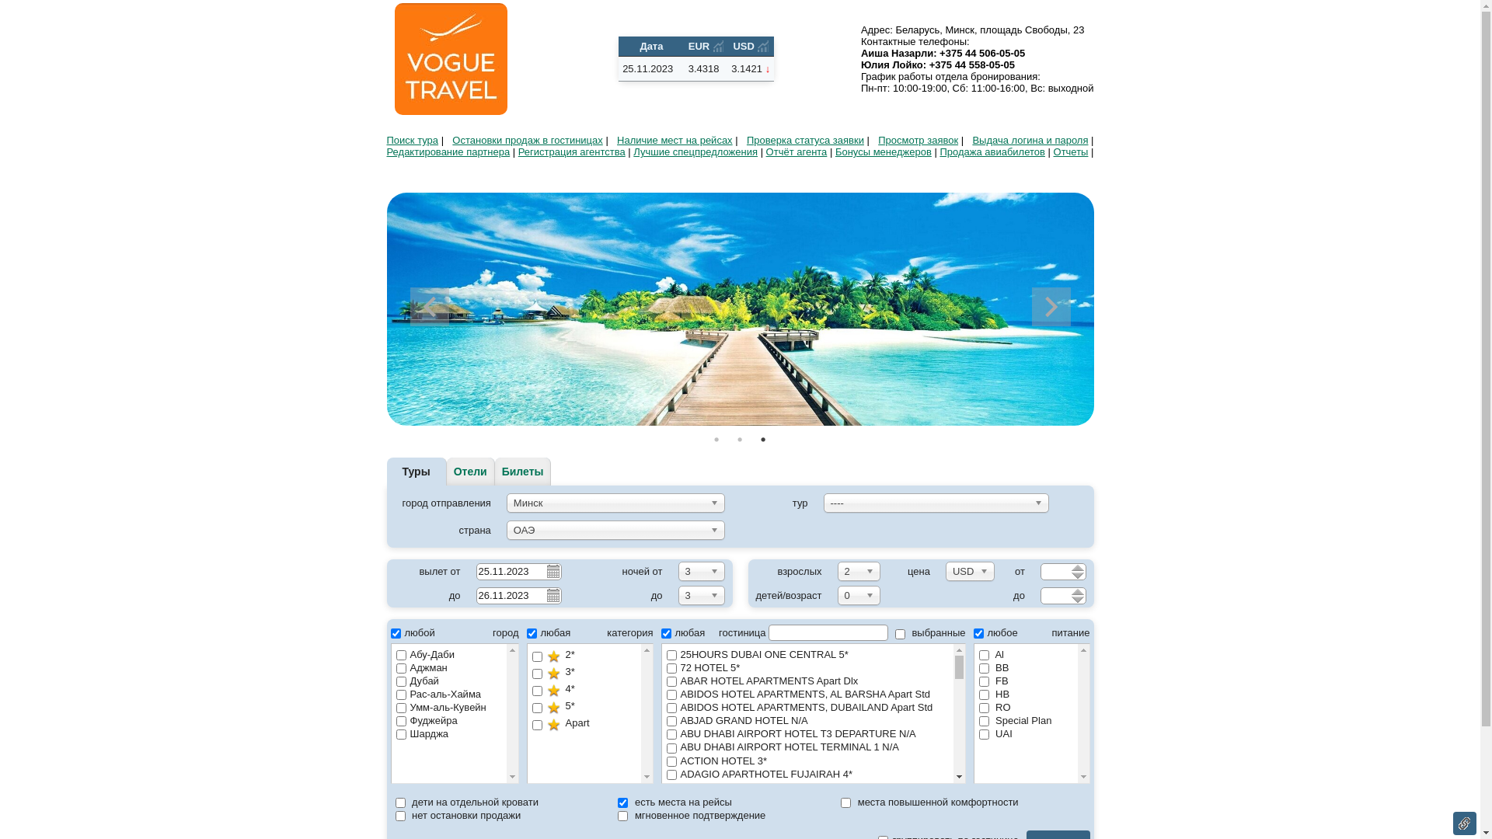 This screenshot has height=839, width=1492. What do you see at coordinates (763, 440) in the screenshot?
I see `3` at bounding box center [763, 440].